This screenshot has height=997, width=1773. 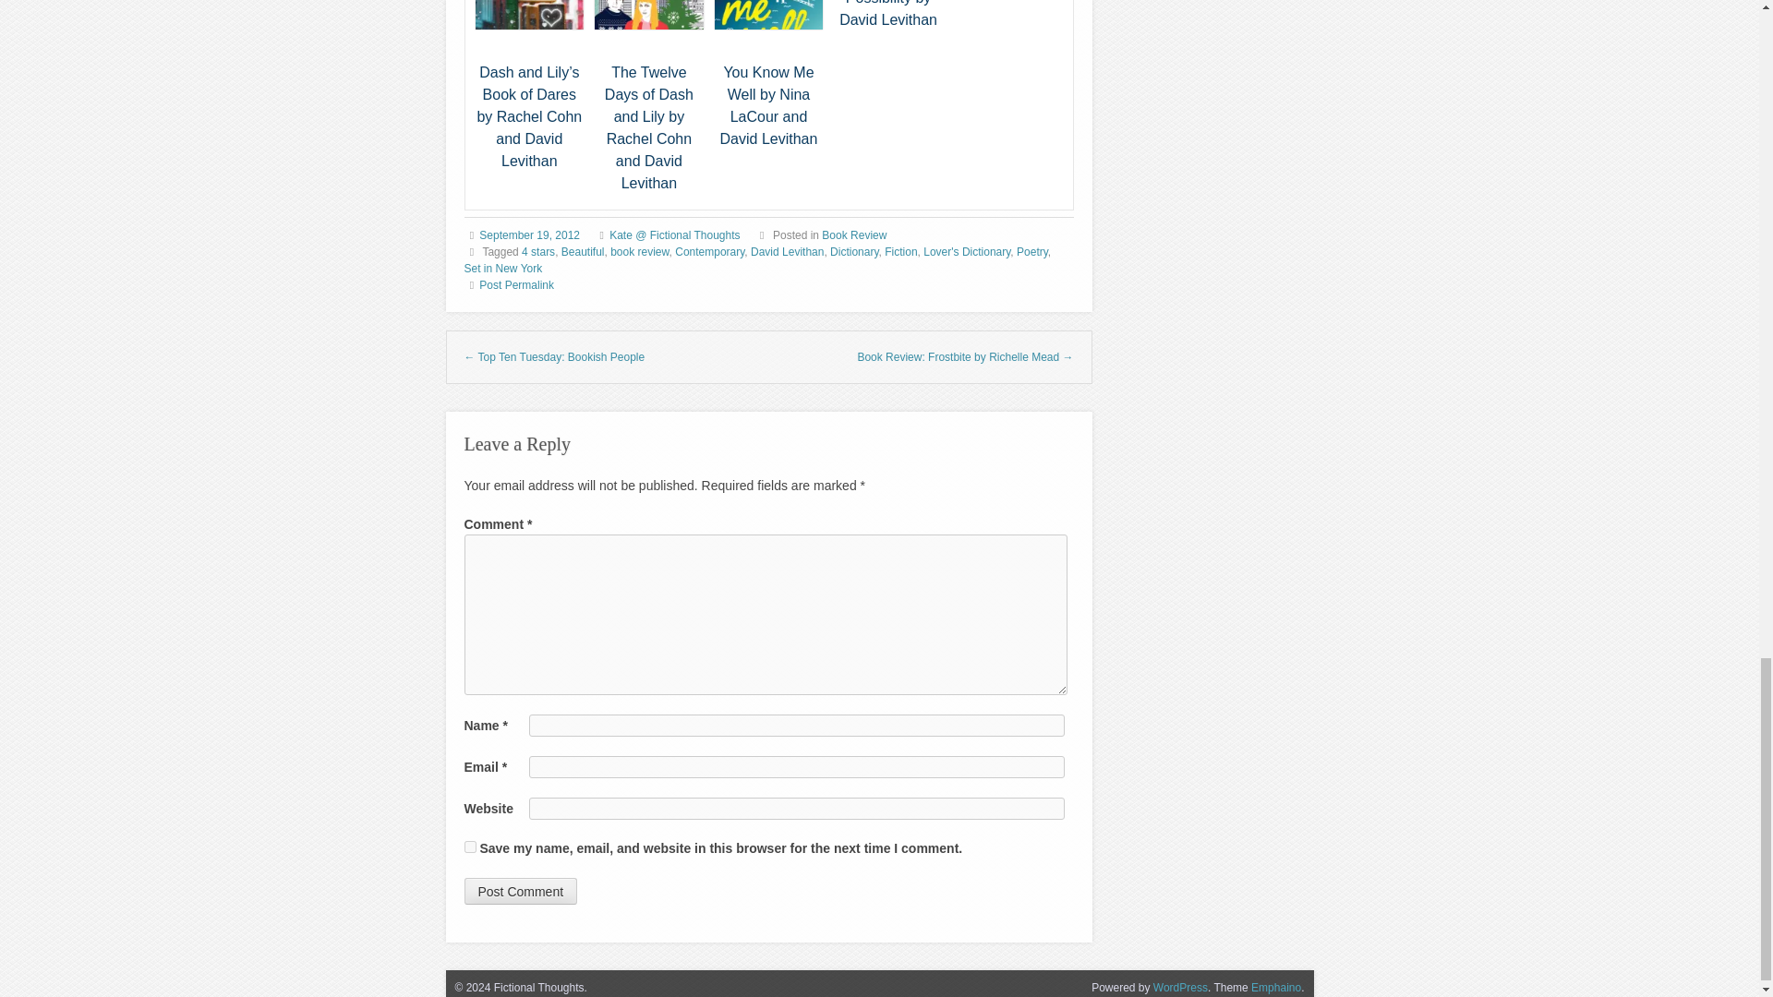 I want to click on September 19, 2012, so click(x=528, y=235).